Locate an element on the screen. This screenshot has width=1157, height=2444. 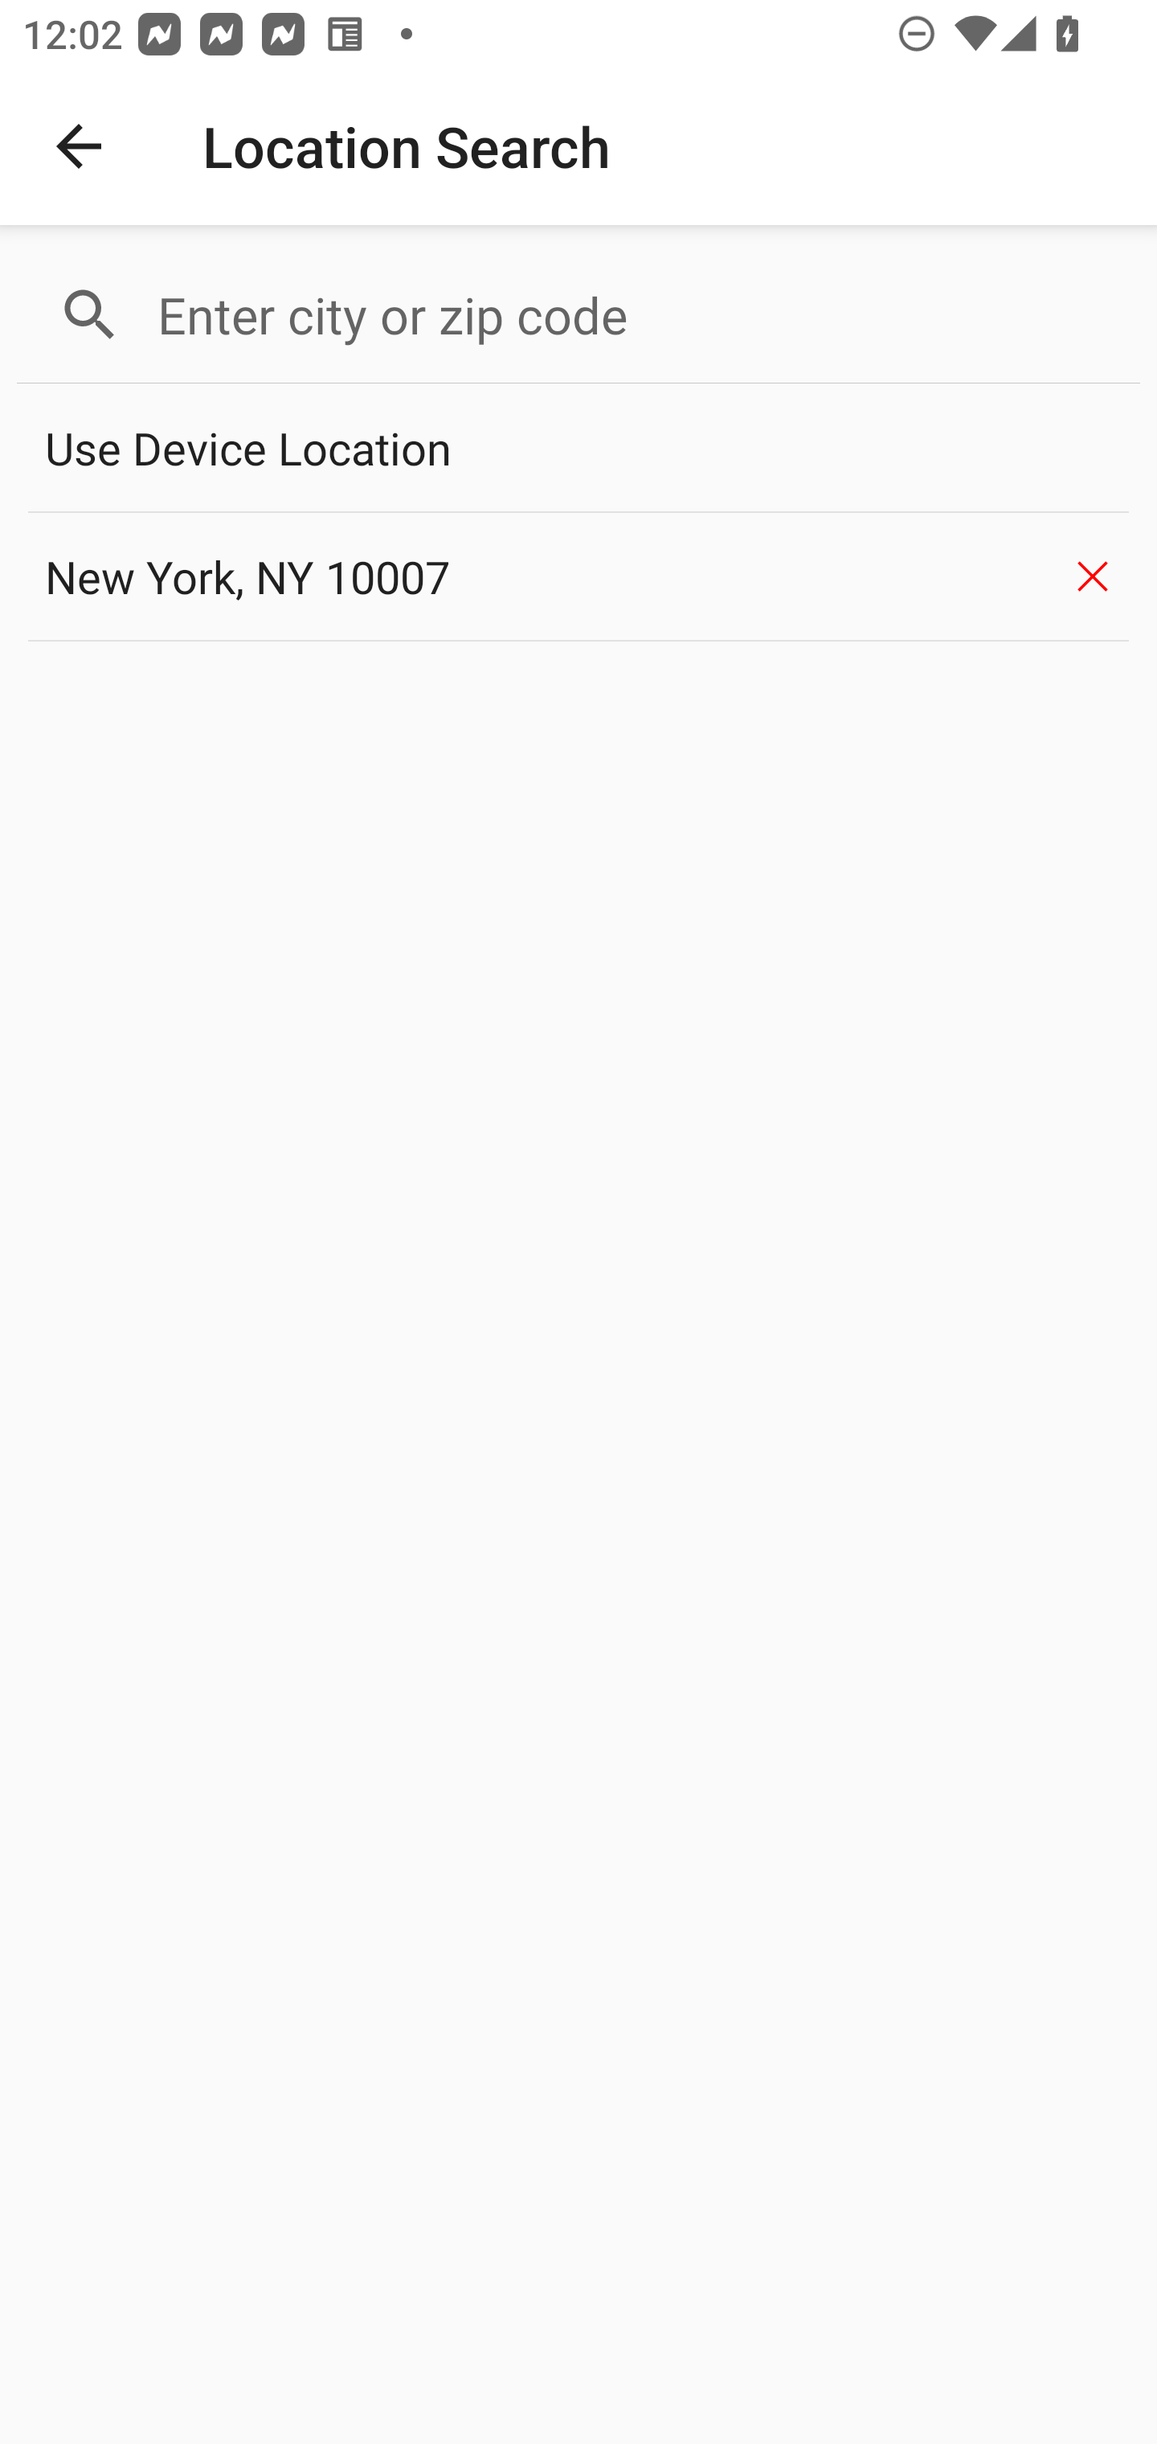
Navigate up is located at coordinates (79, 146).